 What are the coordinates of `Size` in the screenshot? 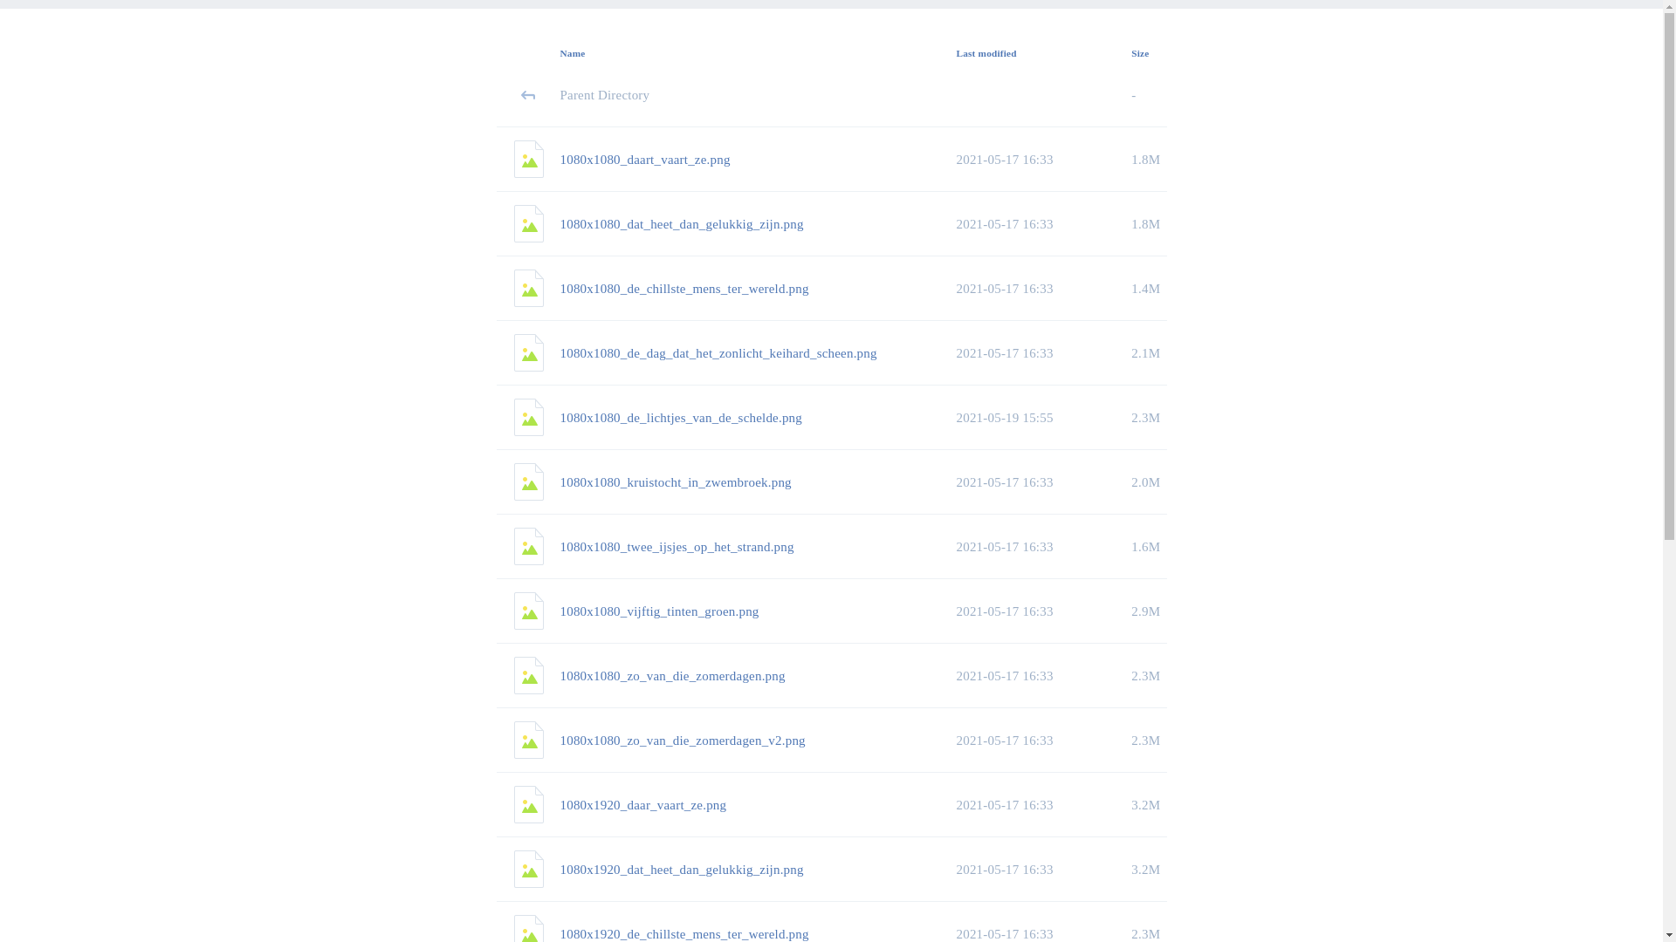 It's located at (1140, 53).